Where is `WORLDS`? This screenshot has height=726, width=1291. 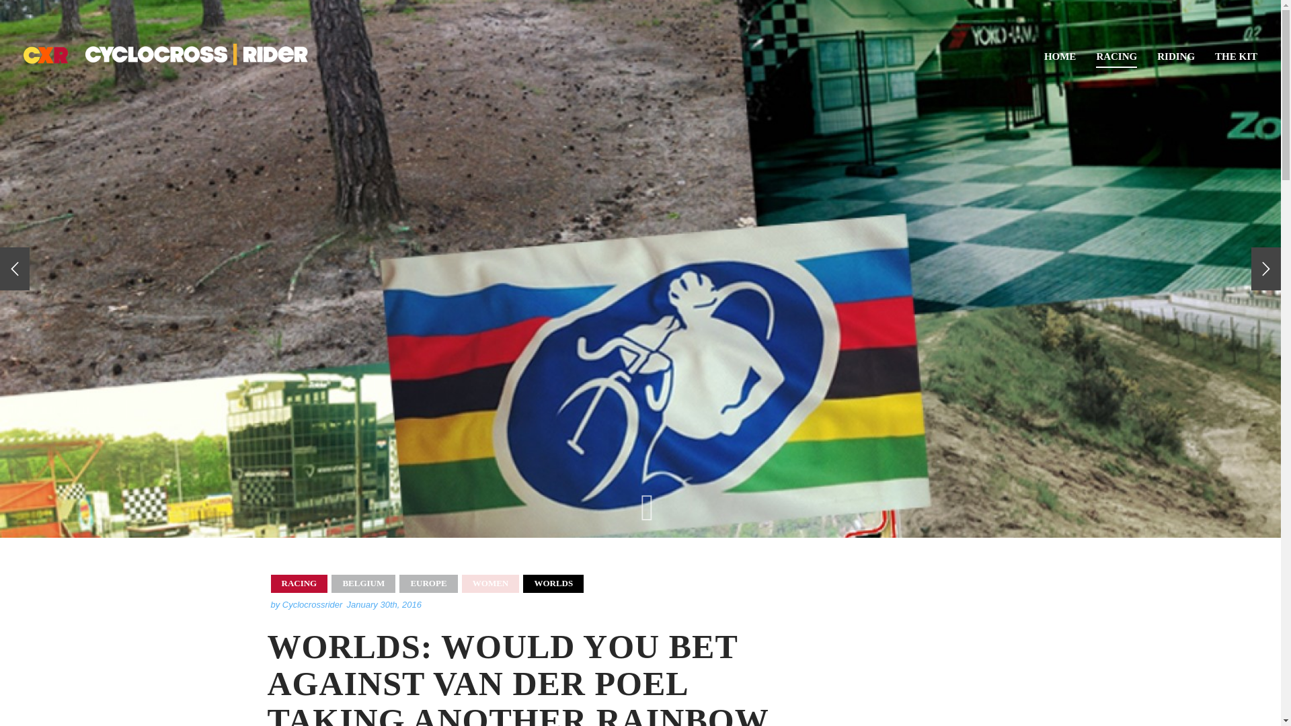
WORLDS is located at coordinates (553, 583).